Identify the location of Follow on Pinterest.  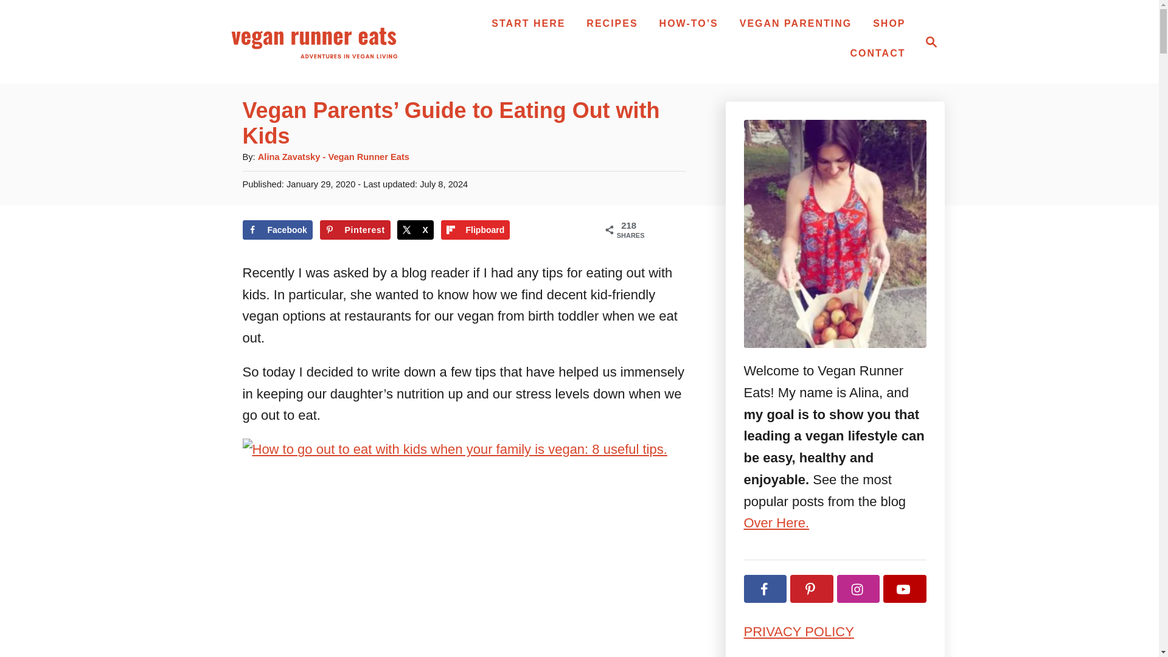
(812, 589).